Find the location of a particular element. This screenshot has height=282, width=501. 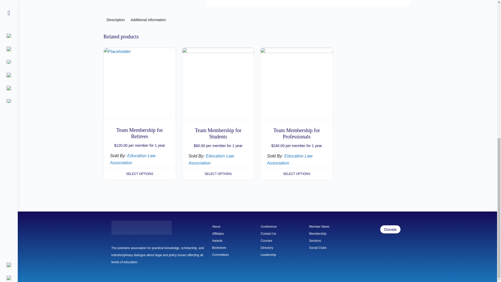

Education Law Association is located at coordinates (133, 159).